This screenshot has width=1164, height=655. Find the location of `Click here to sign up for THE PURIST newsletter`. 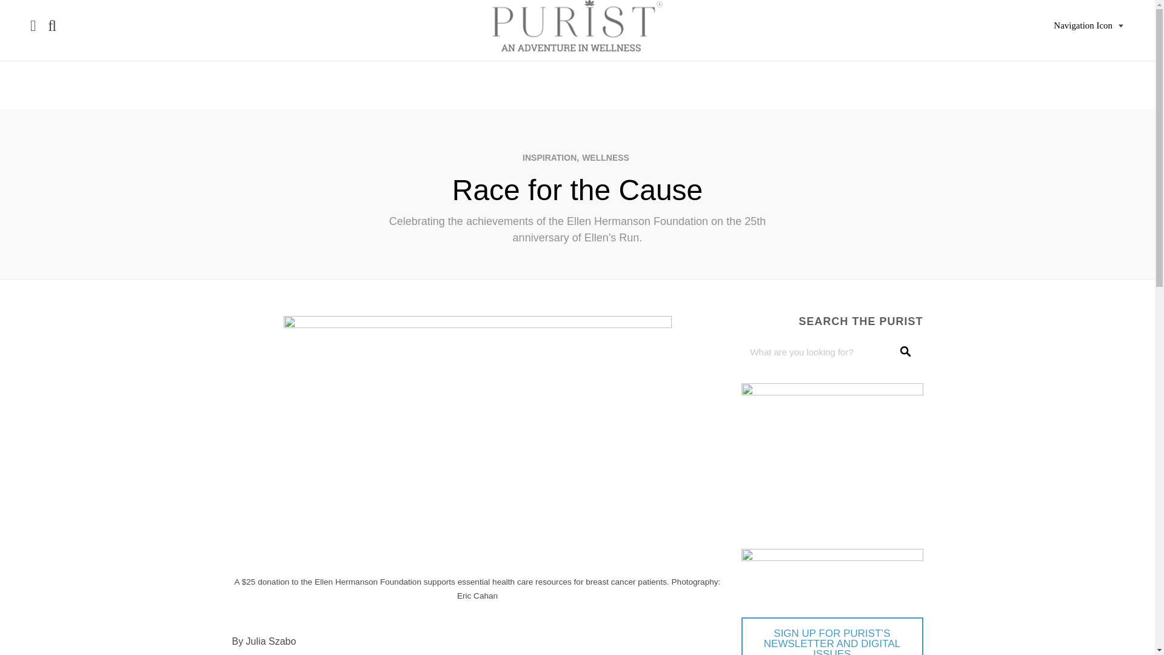

Click here to sign up for THE PURIST newsletter is located at coordinates (832, 636).